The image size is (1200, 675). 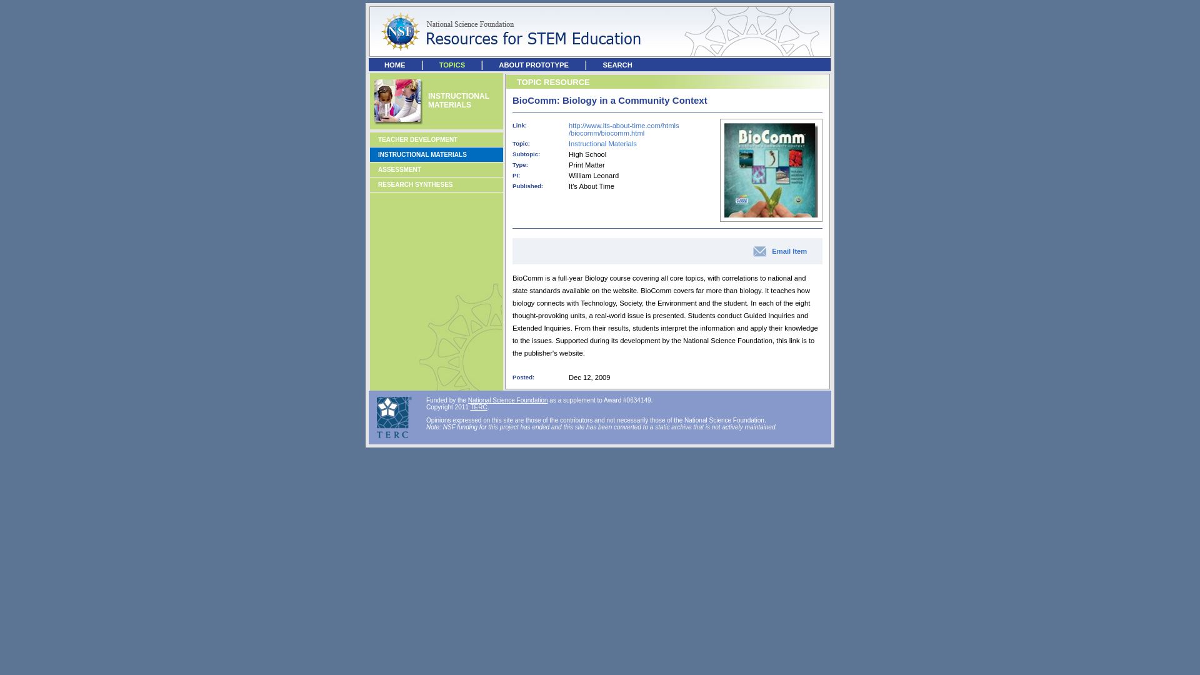 What do you see at coordinates (479, 406) in the screenshot?
I see `TERC` at bounding box center [479, 406].